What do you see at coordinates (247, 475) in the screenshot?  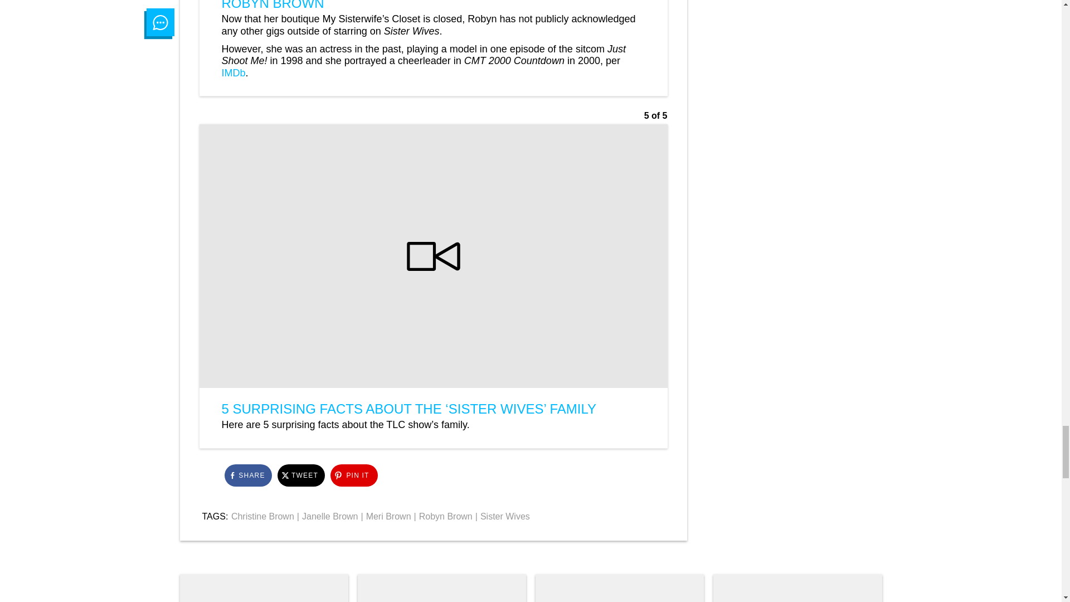 I see `Click to share on Facebook` at bounding box center [247, 475].